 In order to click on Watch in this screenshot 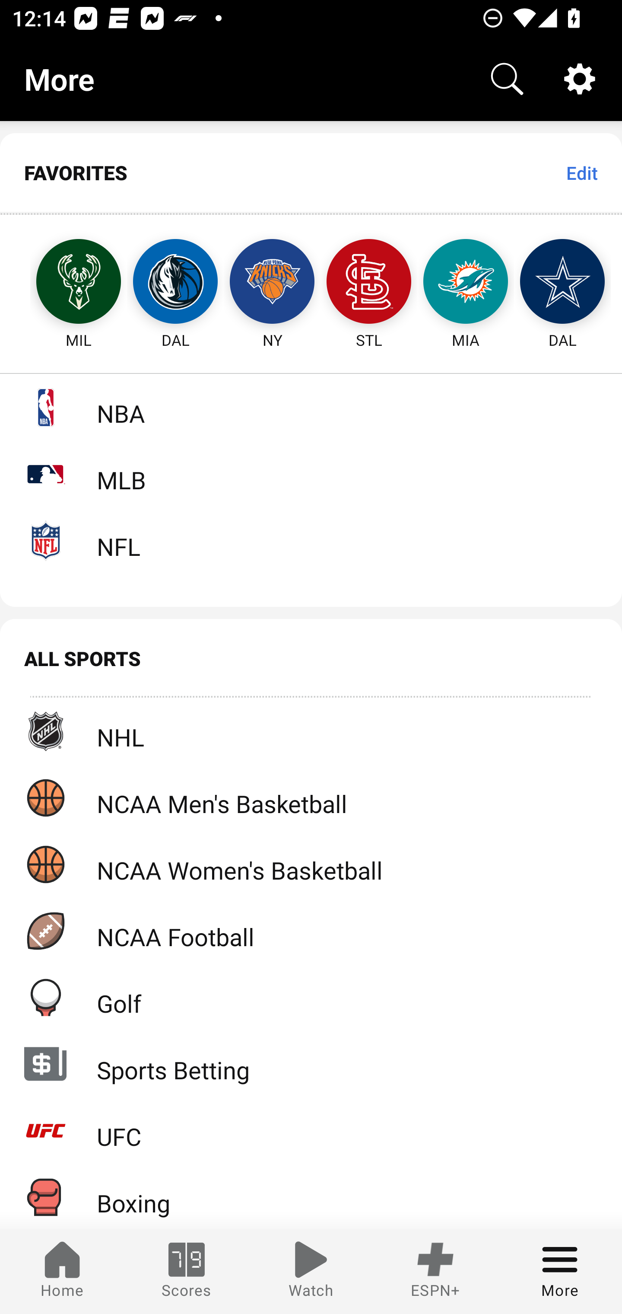, I will do `click(311, 1272)`.